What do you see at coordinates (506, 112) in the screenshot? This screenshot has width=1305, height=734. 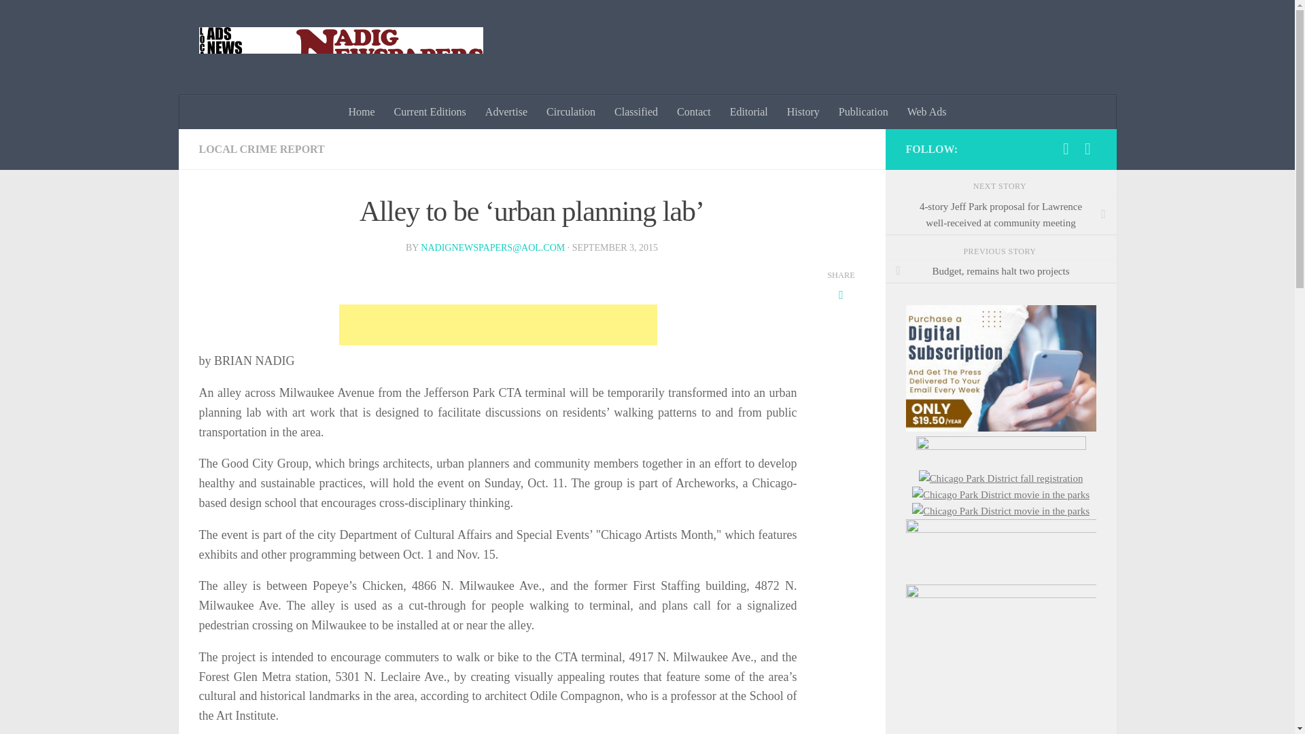 I see `Advertise` at bounding box center [506, 112].